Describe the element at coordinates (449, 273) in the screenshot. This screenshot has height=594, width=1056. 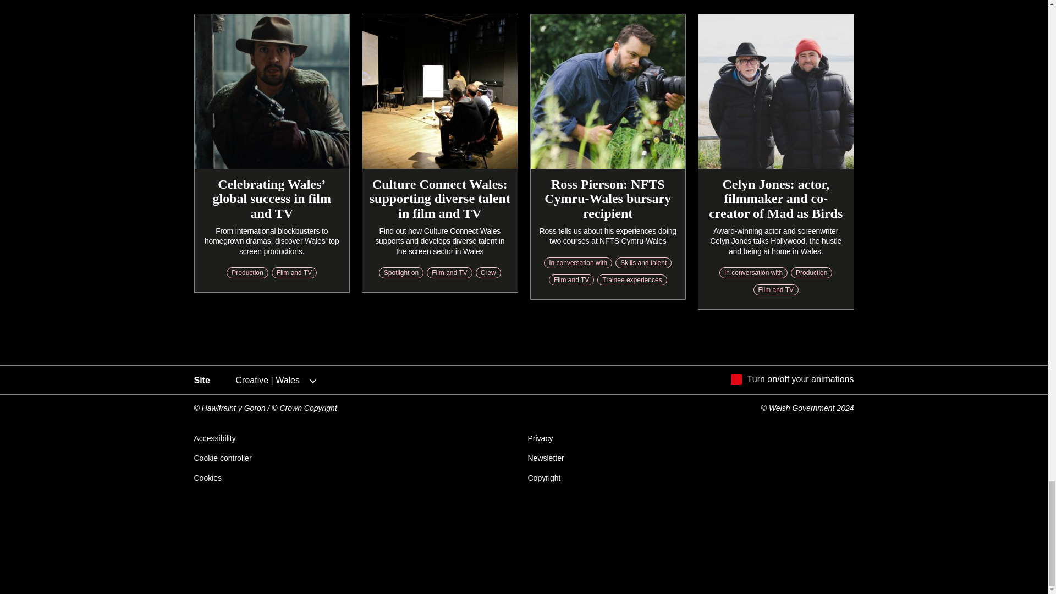
I see `Film and TV` at that location.